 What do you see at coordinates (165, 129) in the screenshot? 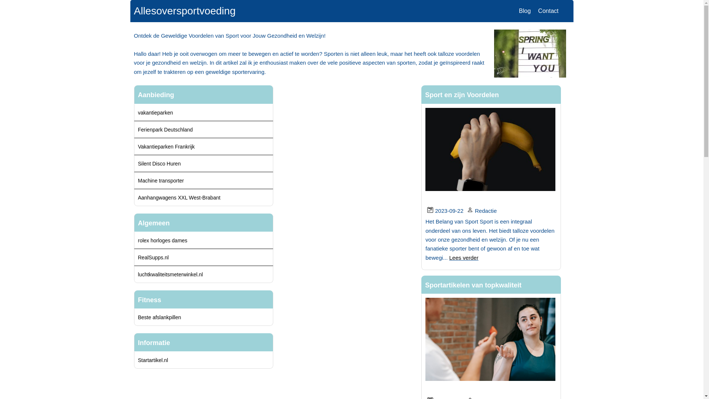
I see `Ferienpark Deutschland` at bounding box center [165, 129].